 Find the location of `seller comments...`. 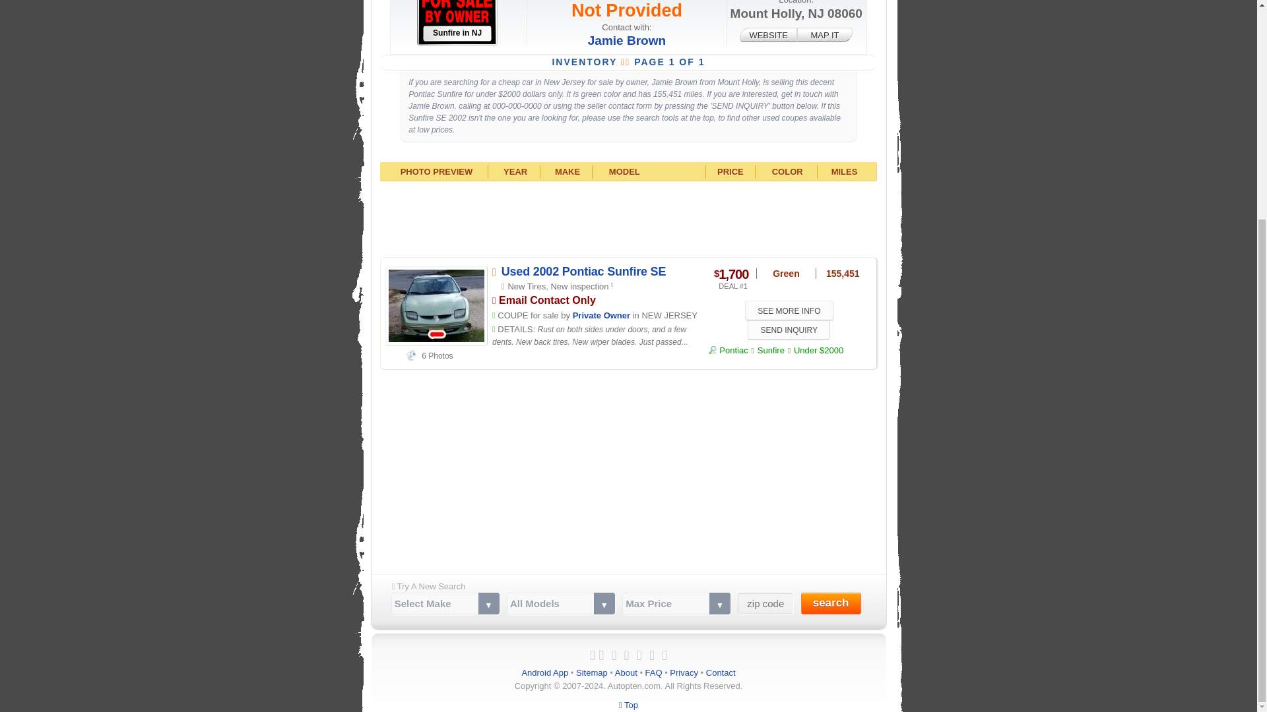

seller comments... is located at coordinates (590, 336).